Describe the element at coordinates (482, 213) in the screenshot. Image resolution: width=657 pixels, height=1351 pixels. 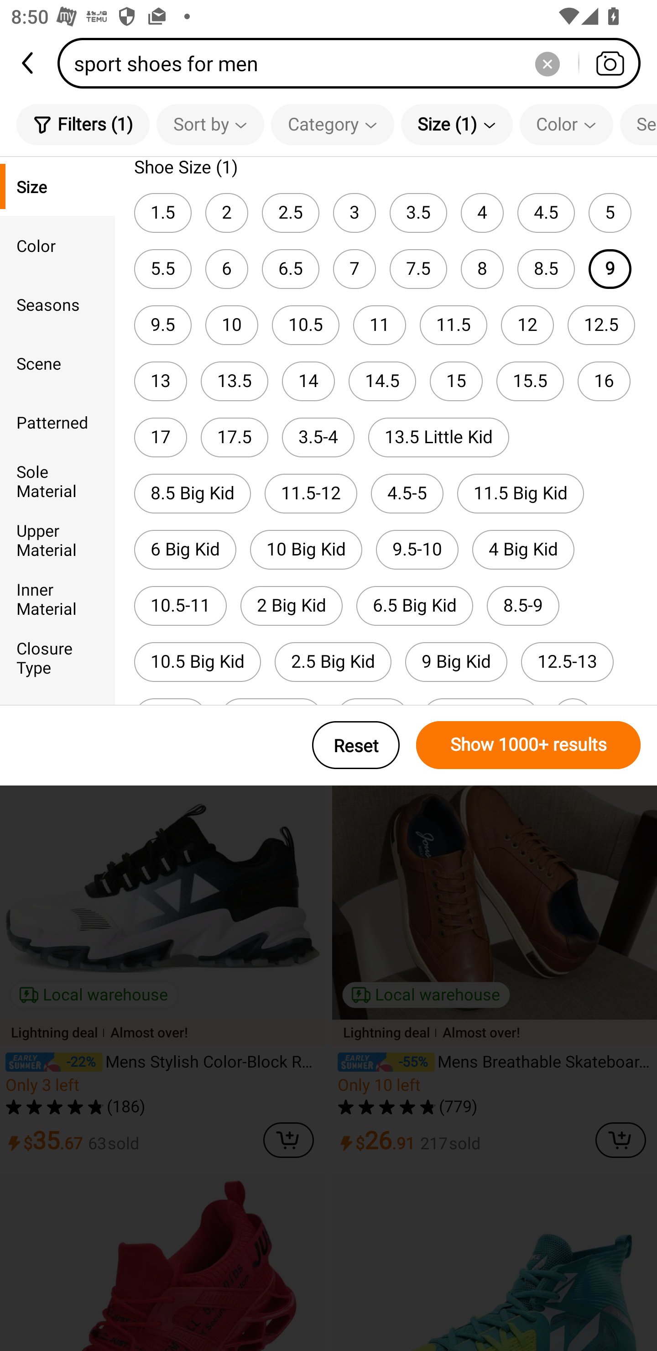
I see `4` at that location.